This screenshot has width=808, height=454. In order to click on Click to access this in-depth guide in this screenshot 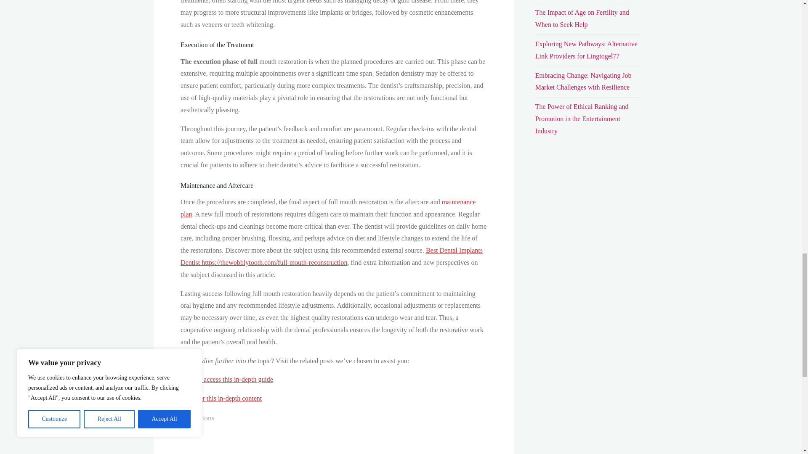, I will do `click(226, 379)`.